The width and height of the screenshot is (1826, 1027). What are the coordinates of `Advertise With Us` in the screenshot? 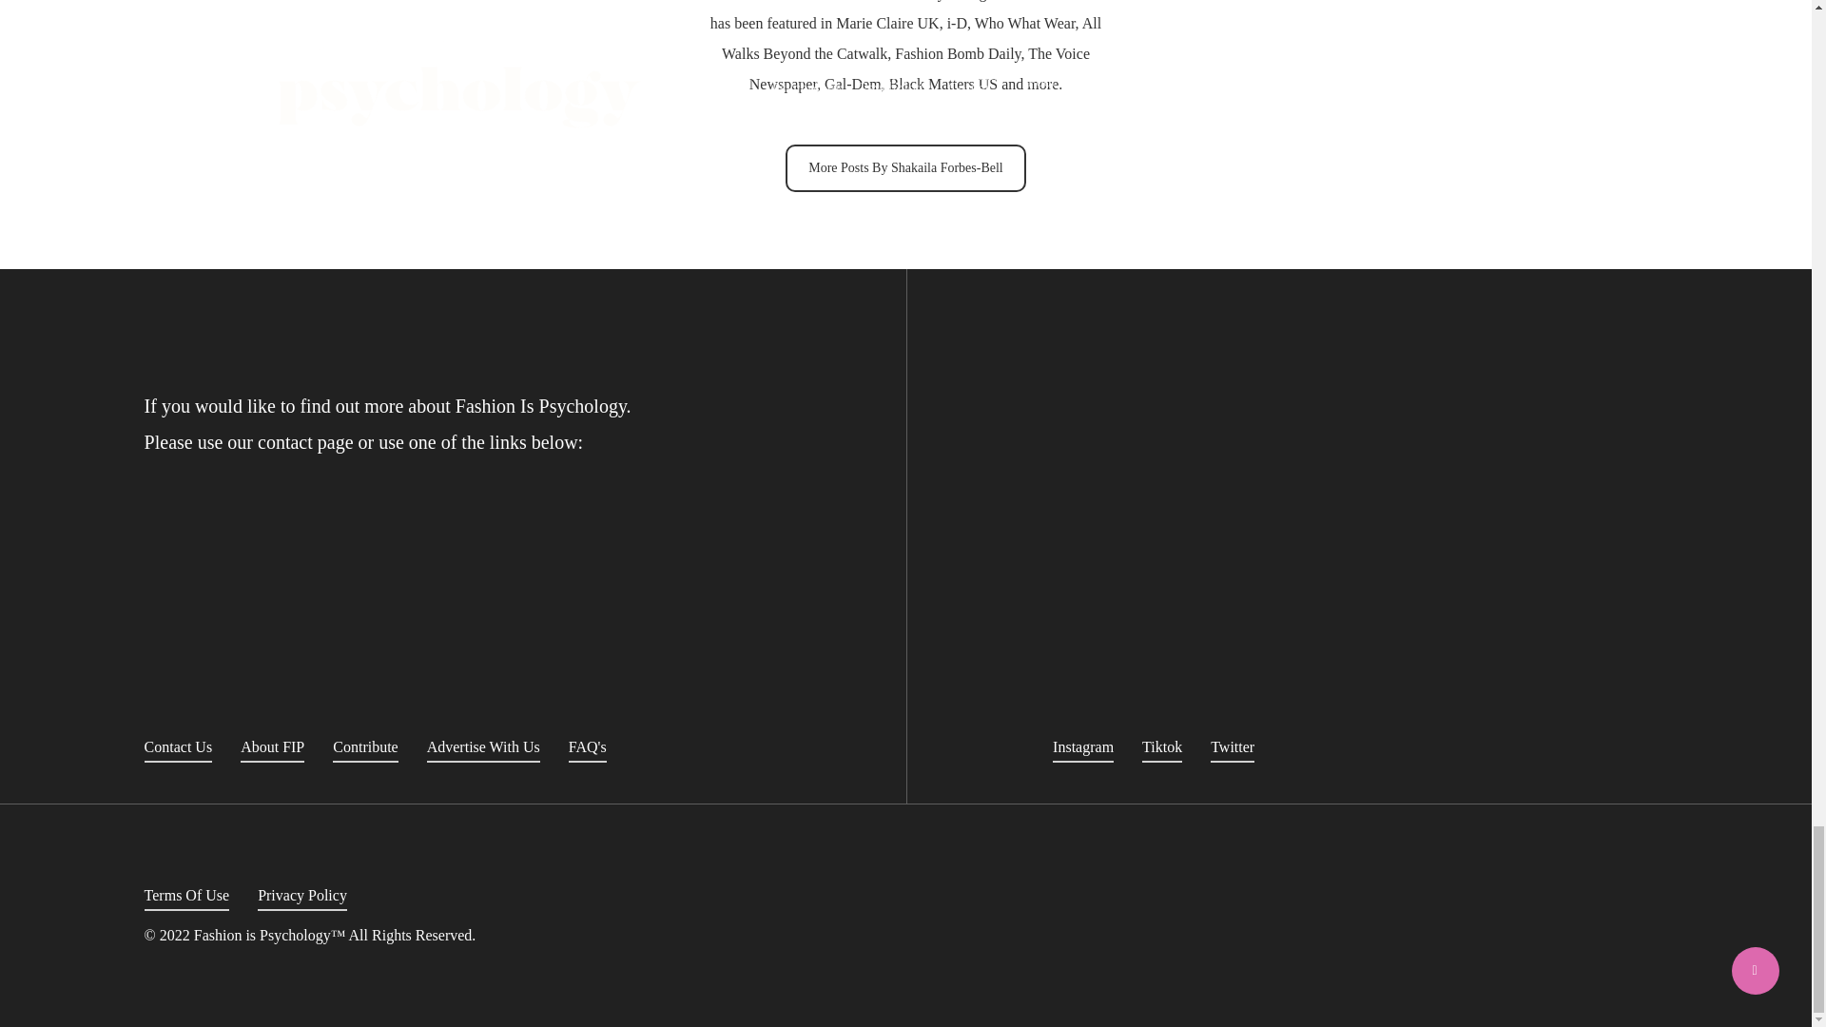 It's located at (483, 747).